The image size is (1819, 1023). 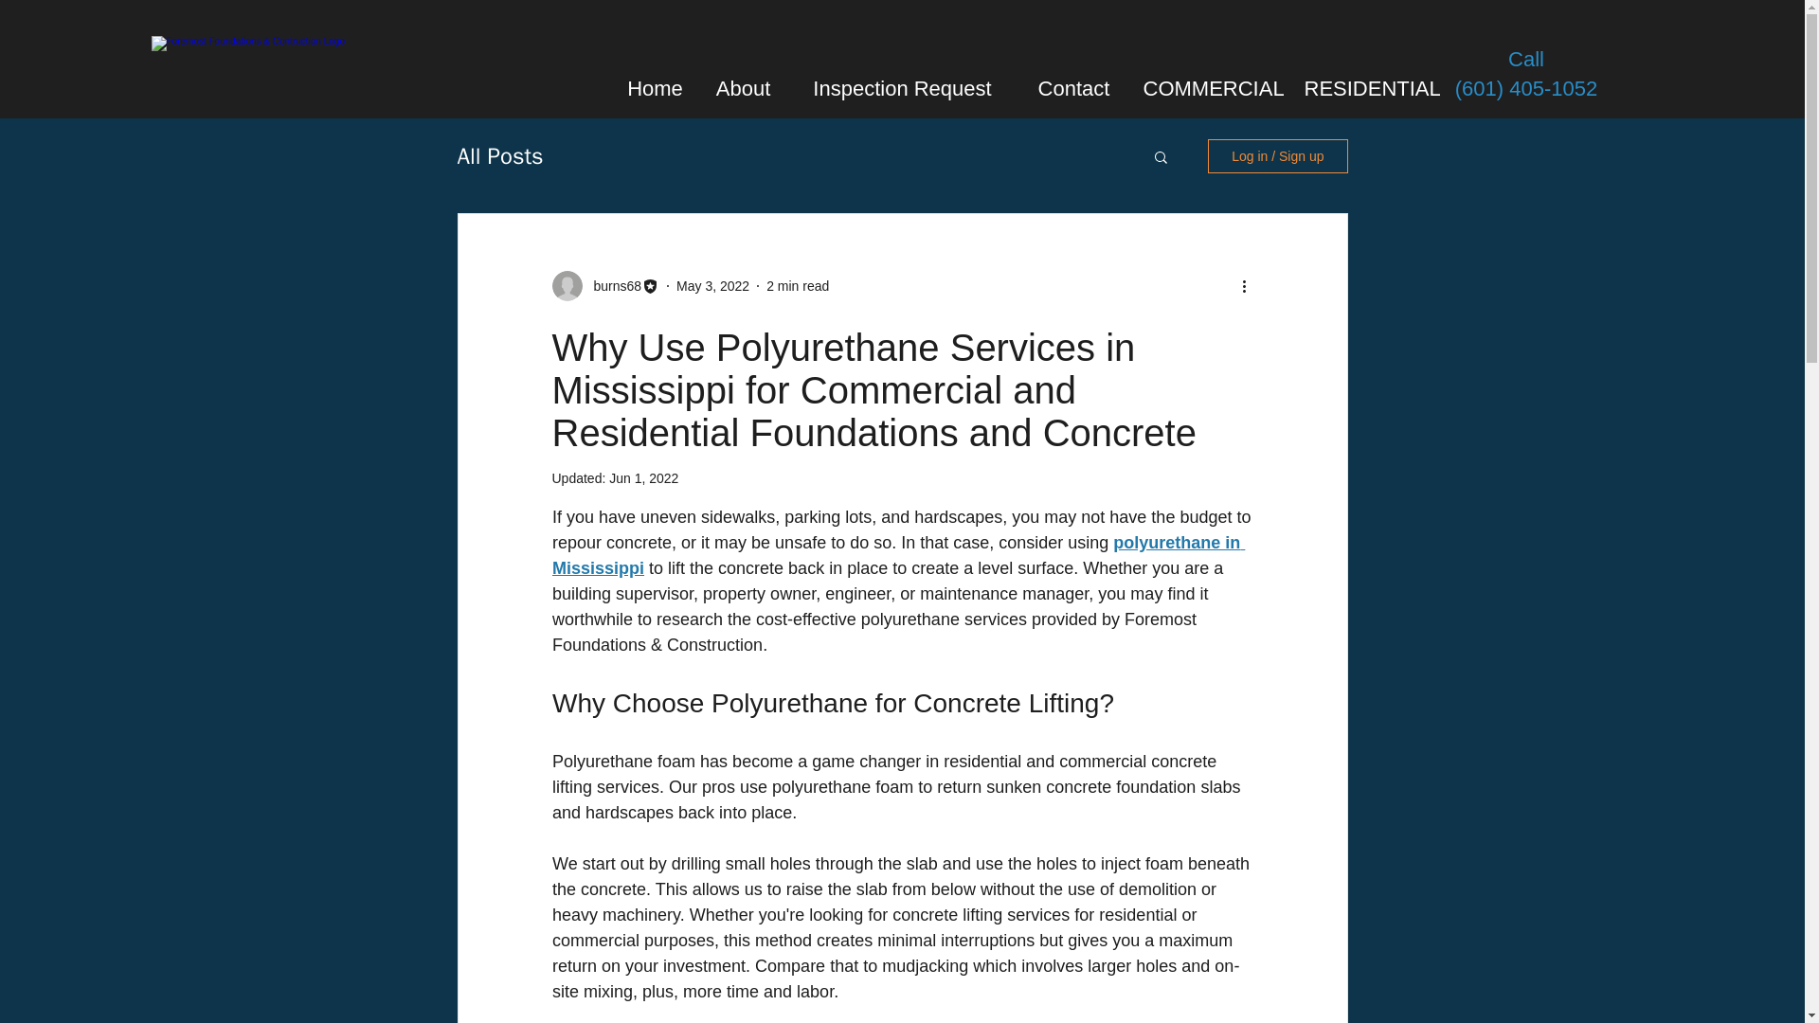 What do you see at coordinates (743, 80) in the screenshot?
I see `About` at bounding box center [743, 80].